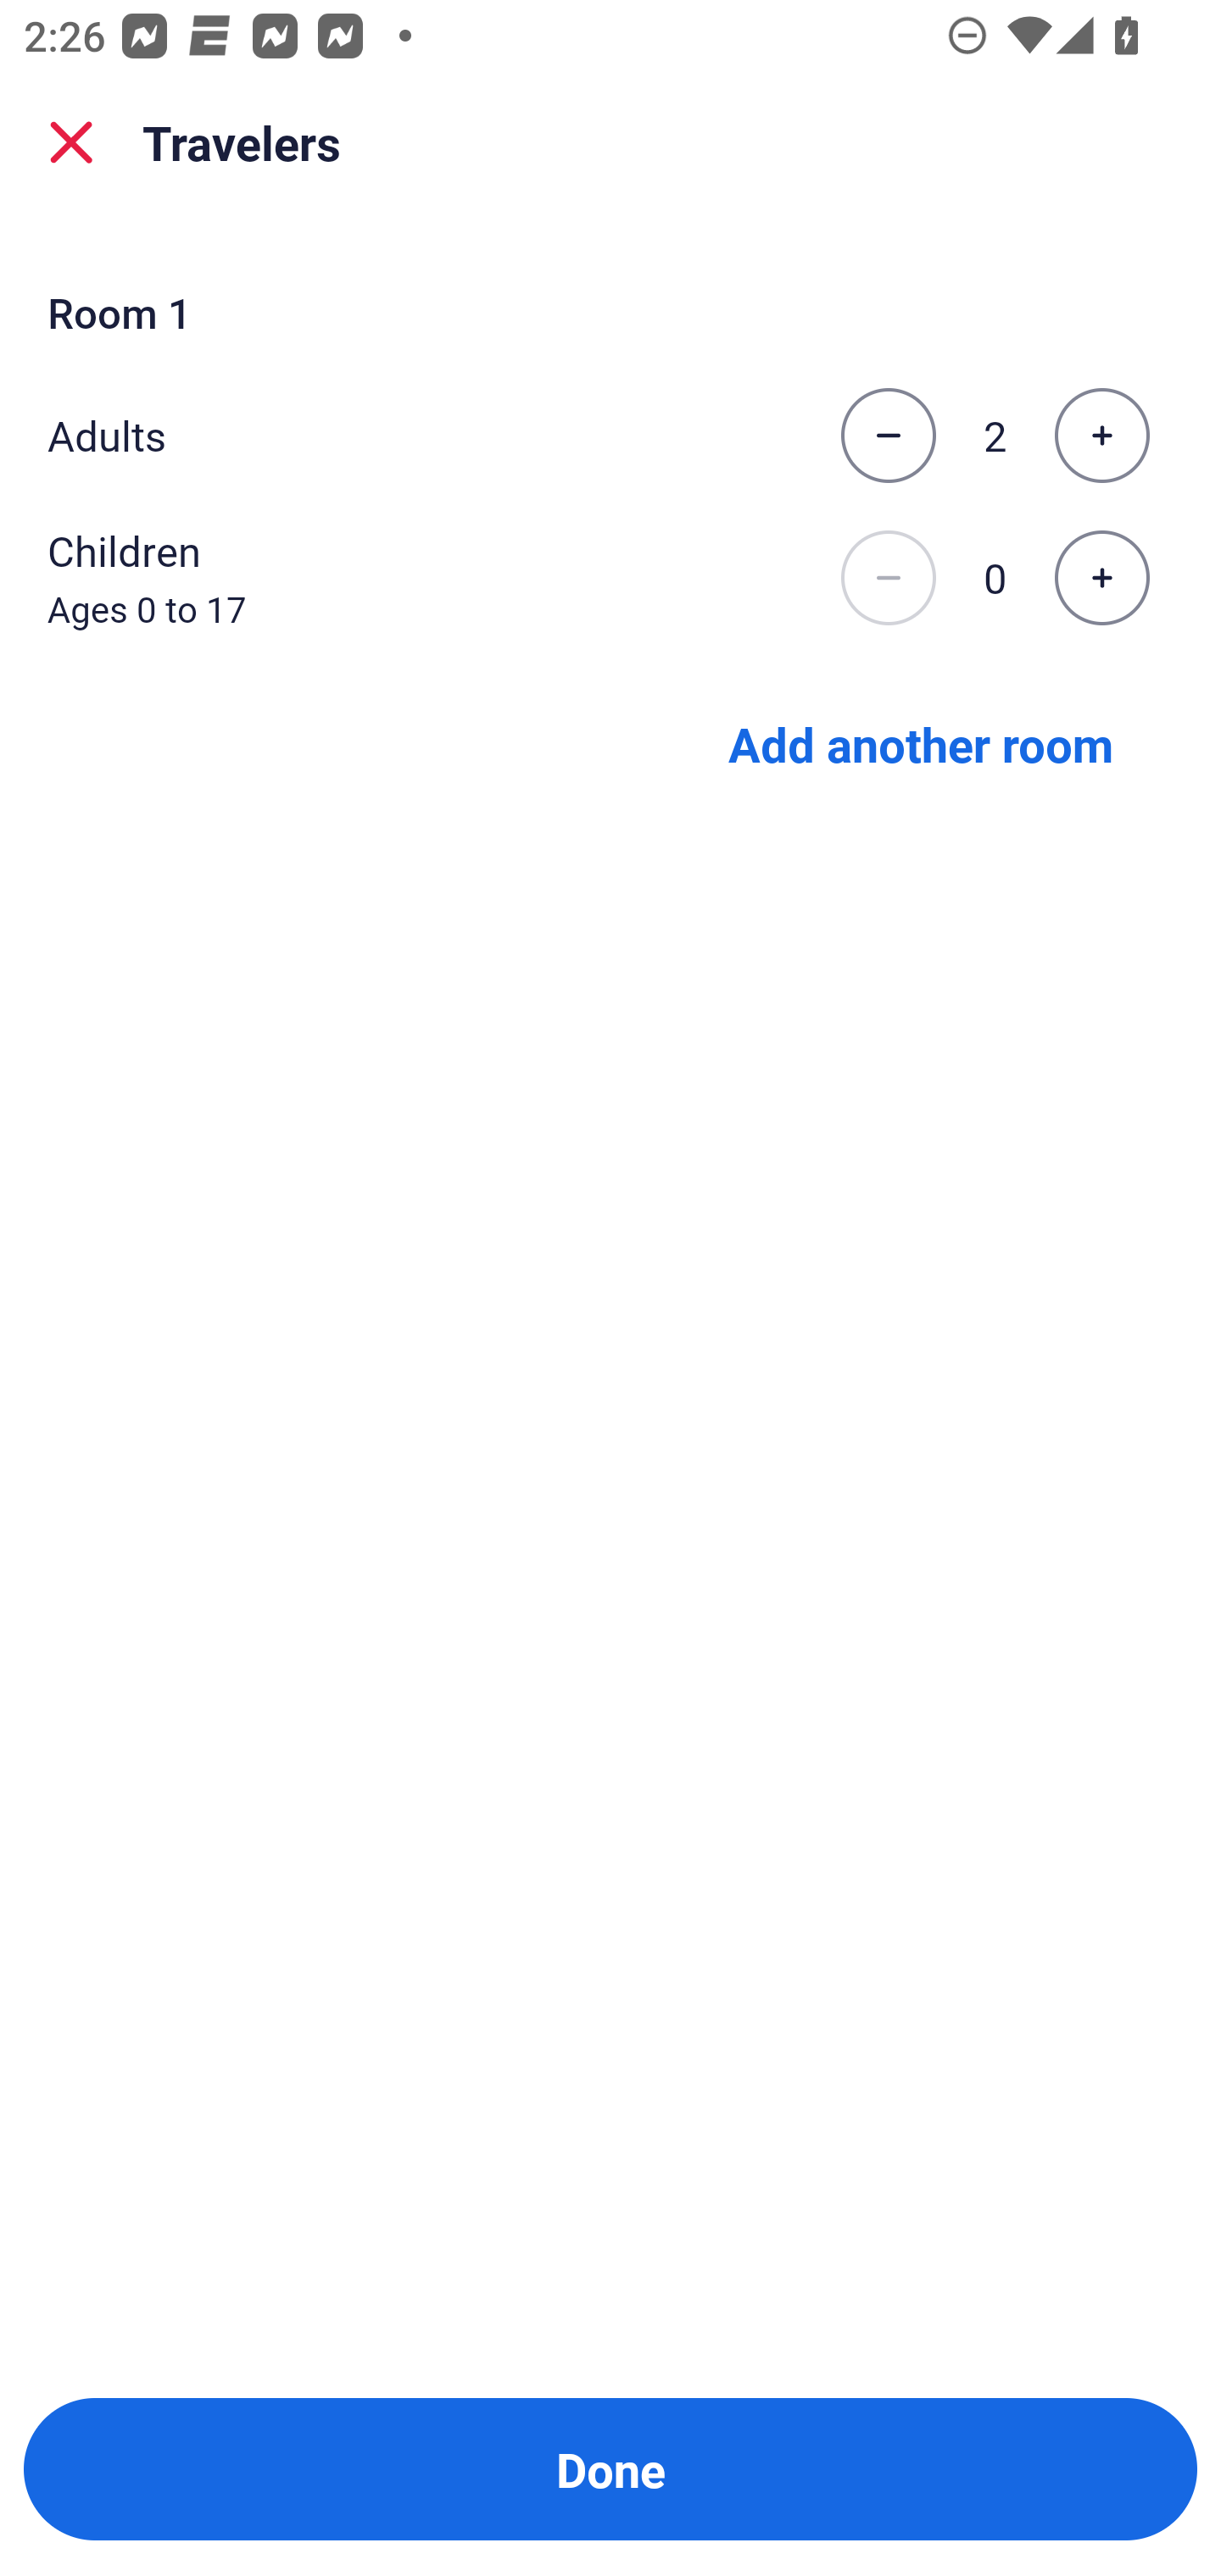 The height and width of the screenshot is (2576, 1221). Describe the element at coordinates (610, 2469) in the screenshot. I see `Done` at that location.